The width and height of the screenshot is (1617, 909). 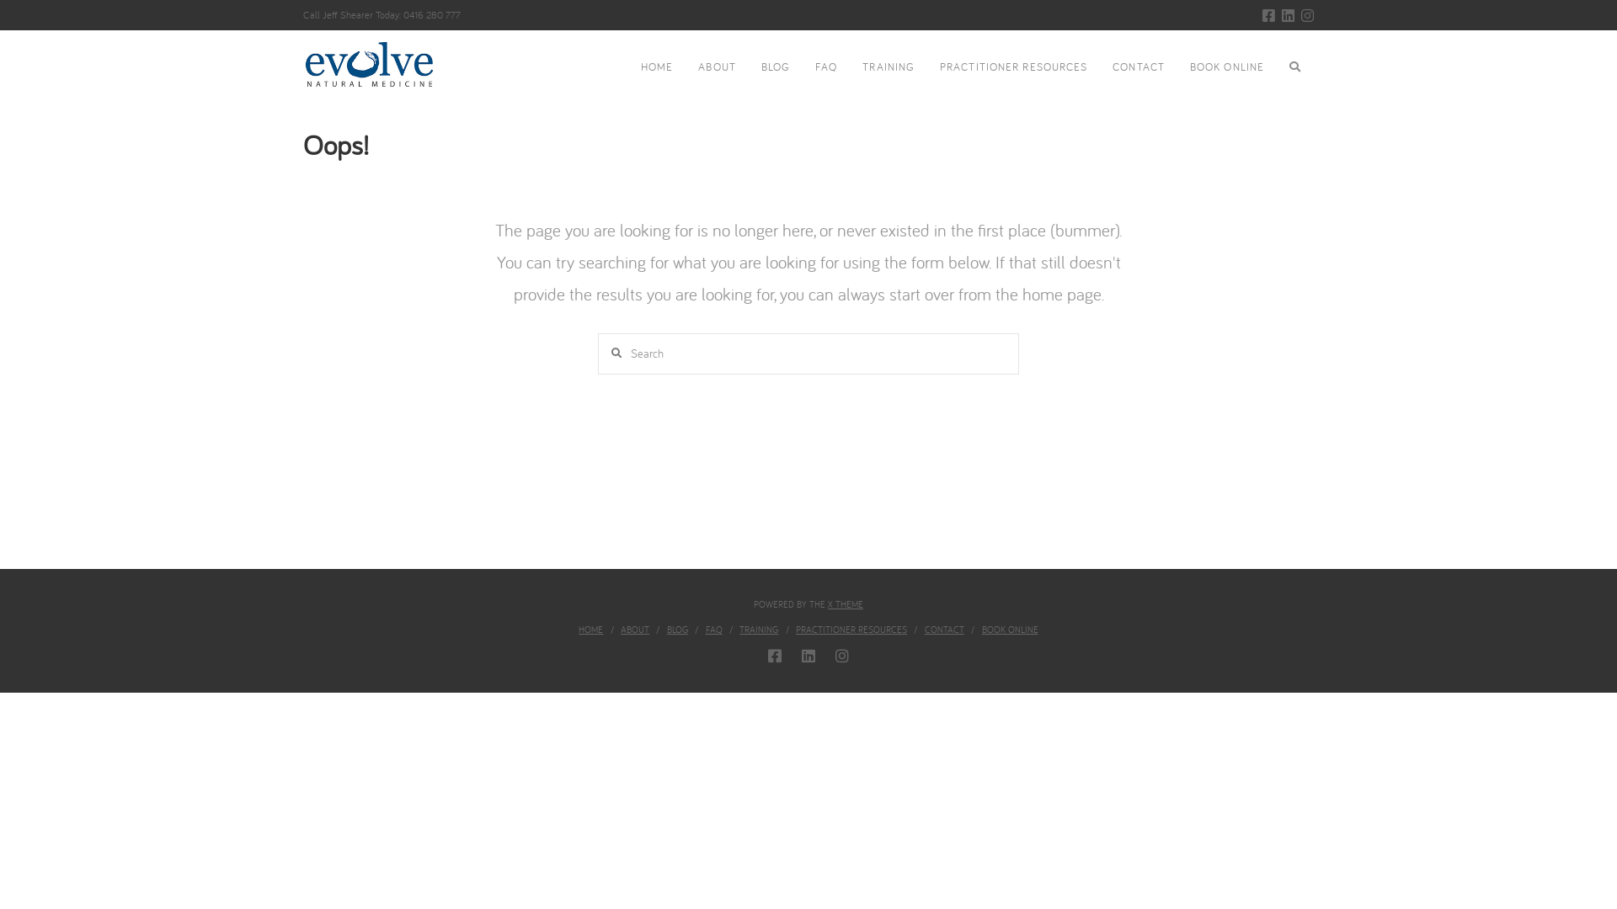 What do you see at coordinates (591, 630) in the screenshot?
I see `HOME` at bounding box center [591, 630].